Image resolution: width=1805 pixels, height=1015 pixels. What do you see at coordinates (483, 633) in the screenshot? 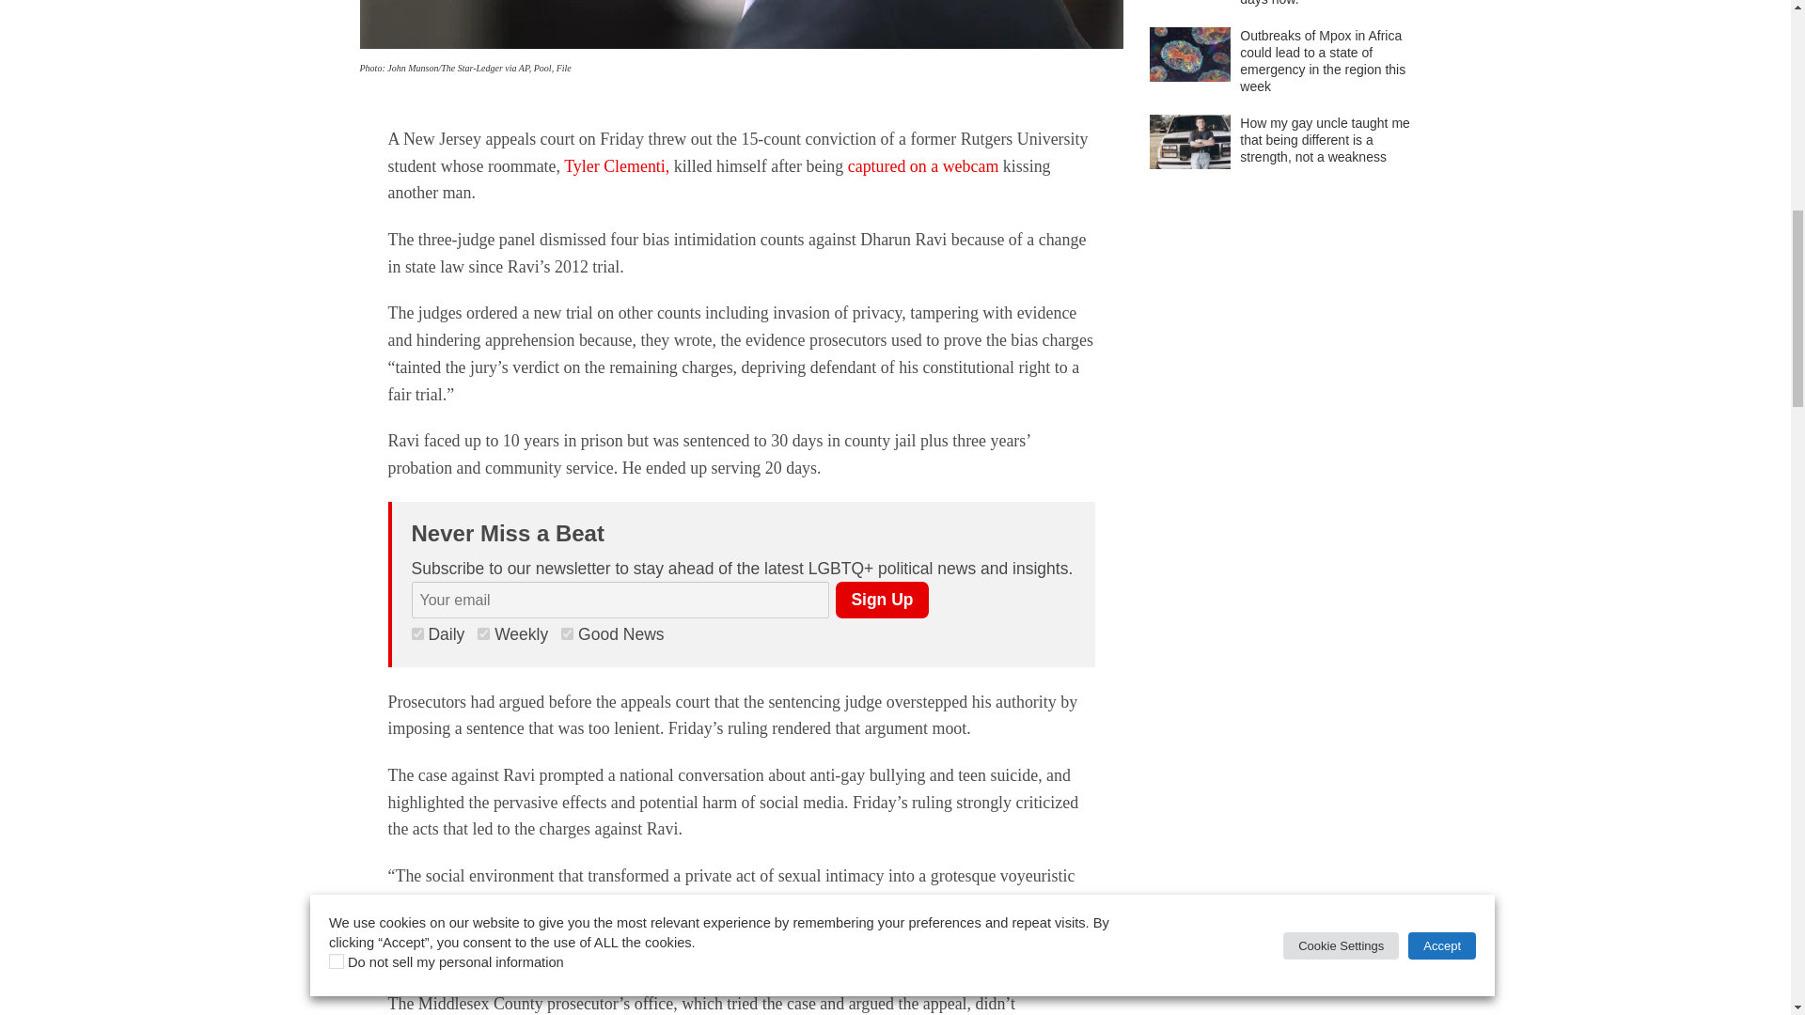
I see `1920884` at bounding box center [483, 633].